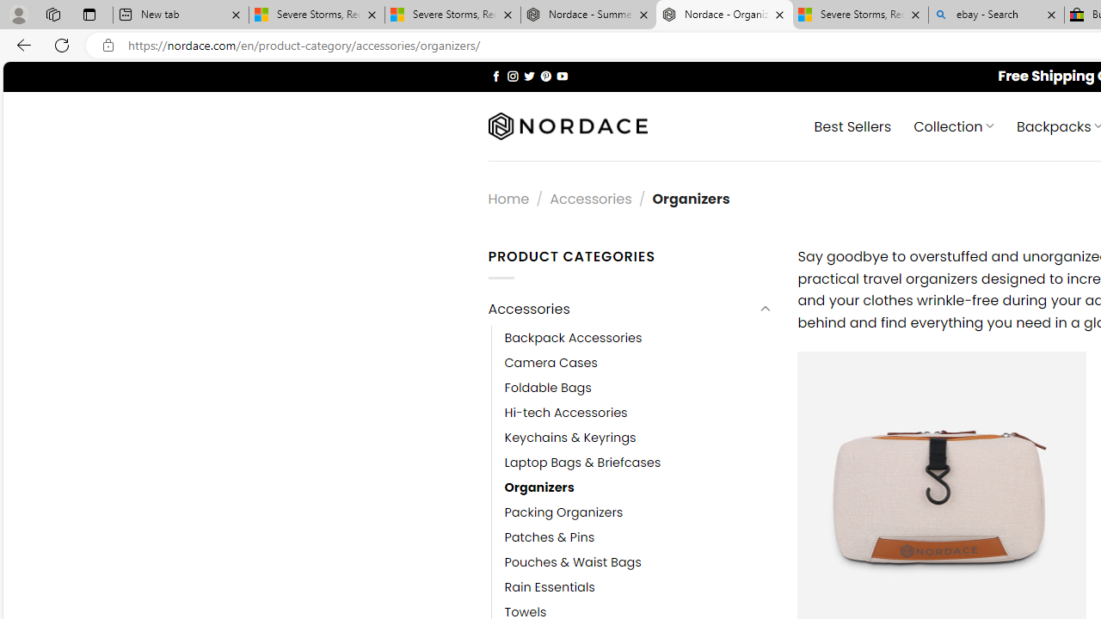  Describe the element at coordinates (563, 512) in the screenshot. I see `Packing Organizers` at that location.